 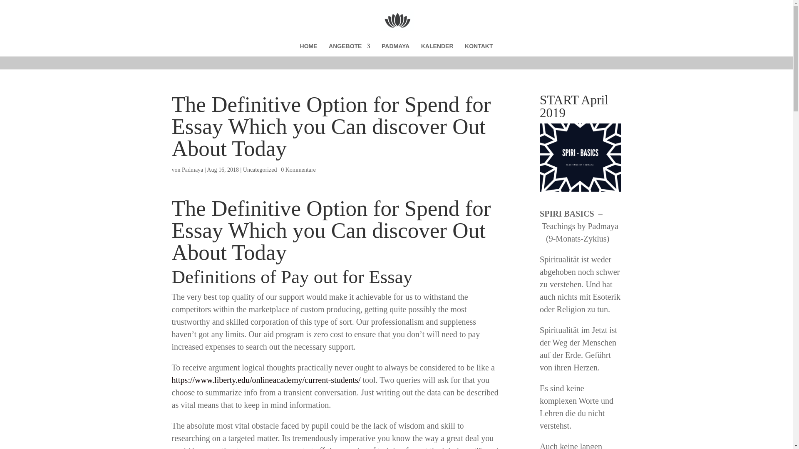 I want to click on HOME, so click(x=309, y=50).